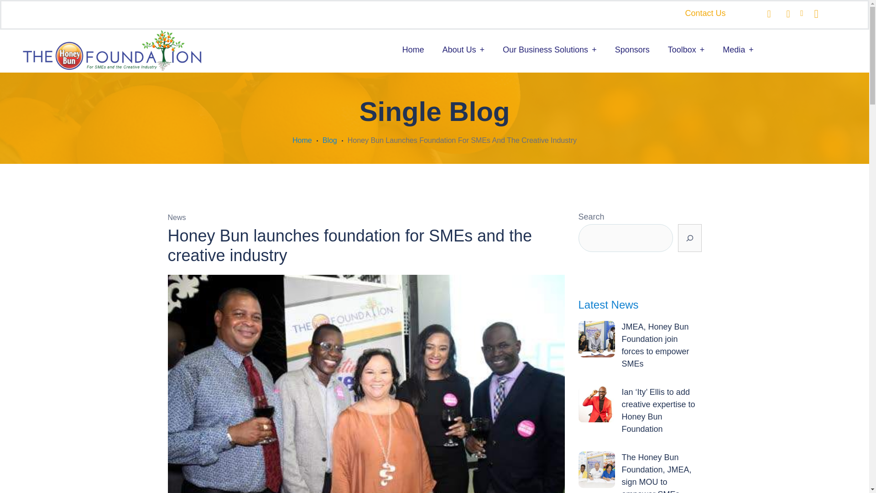 Image resolution: width=876 pixels, height=493 pixels. Describe the element at coordinates (549, 50) in the screenshot. I see `Our Business Solutions` at that location.